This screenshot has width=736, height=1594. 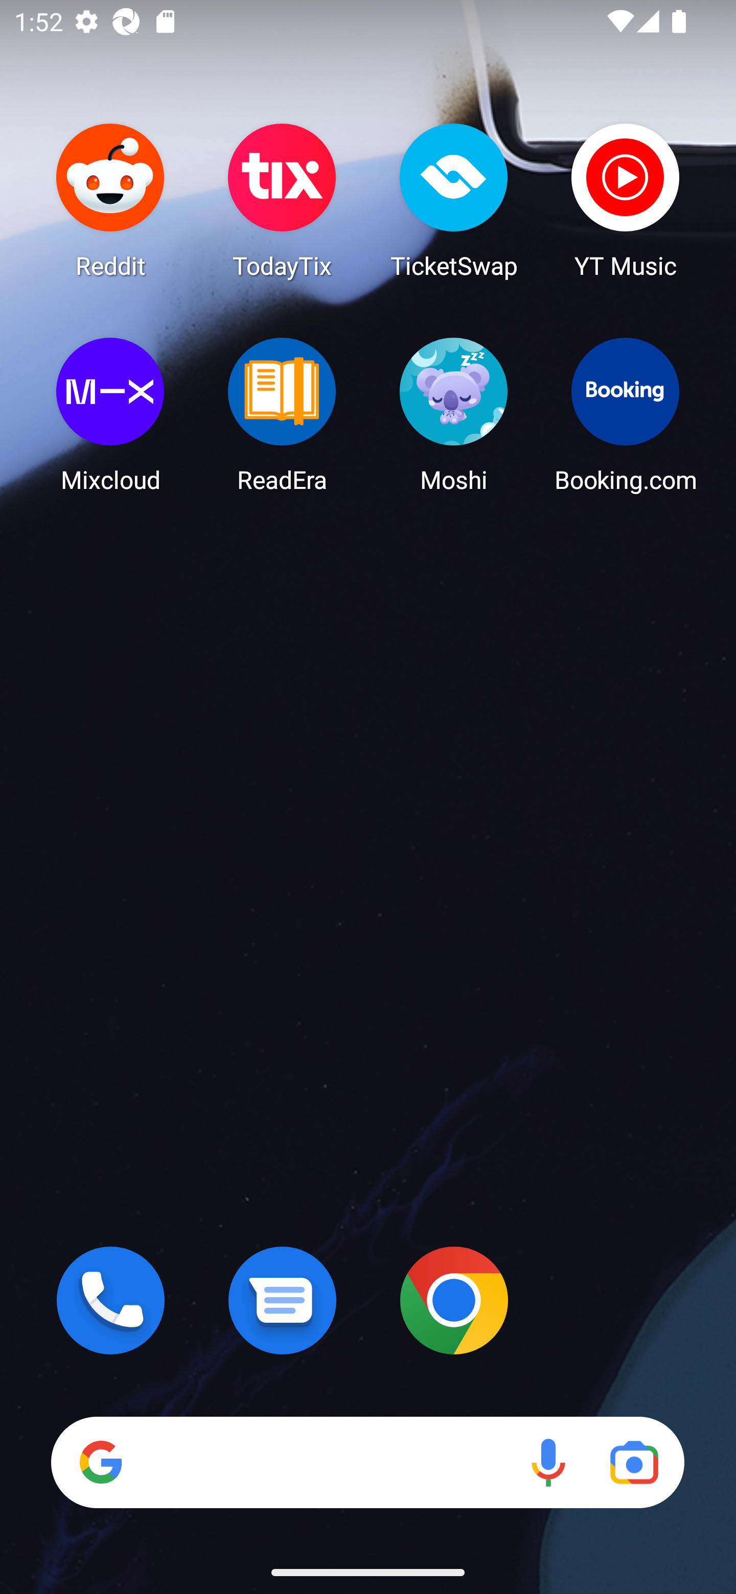 I want to click on TicketSwap, so click(x=454, y=200).